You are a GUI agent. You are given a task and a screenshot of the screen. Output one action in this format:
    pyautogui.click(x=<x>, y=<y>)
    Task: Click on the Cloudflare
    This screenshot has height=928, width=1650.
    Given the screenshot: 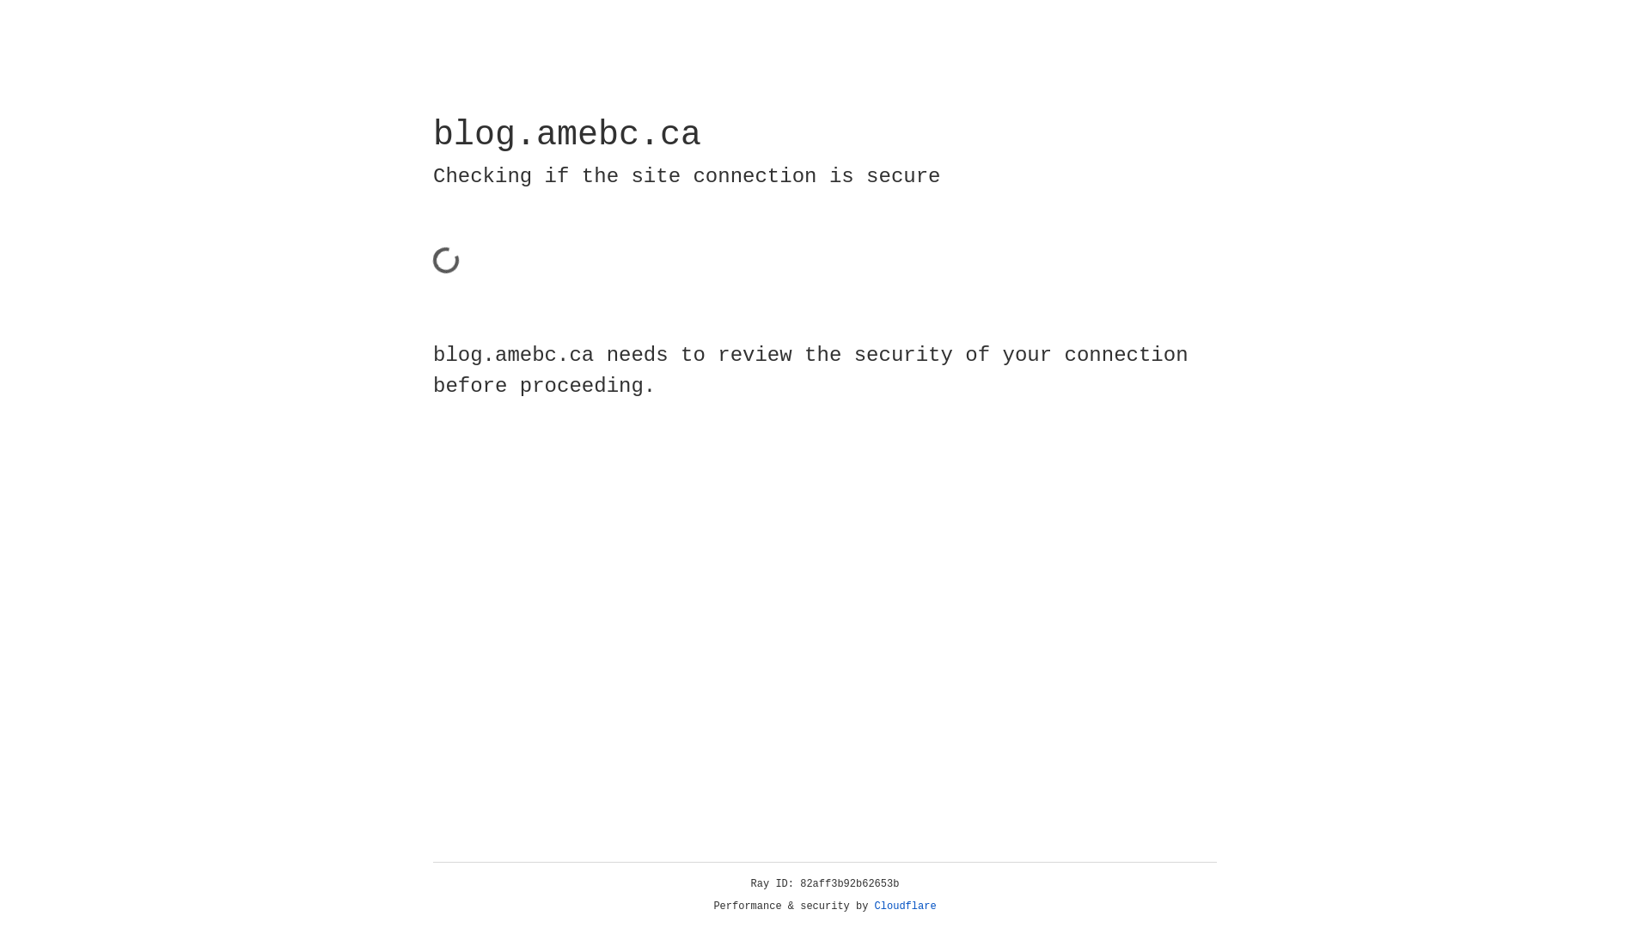 What is the action you would take?
    pyautogui.click(x=906, y=907)
    